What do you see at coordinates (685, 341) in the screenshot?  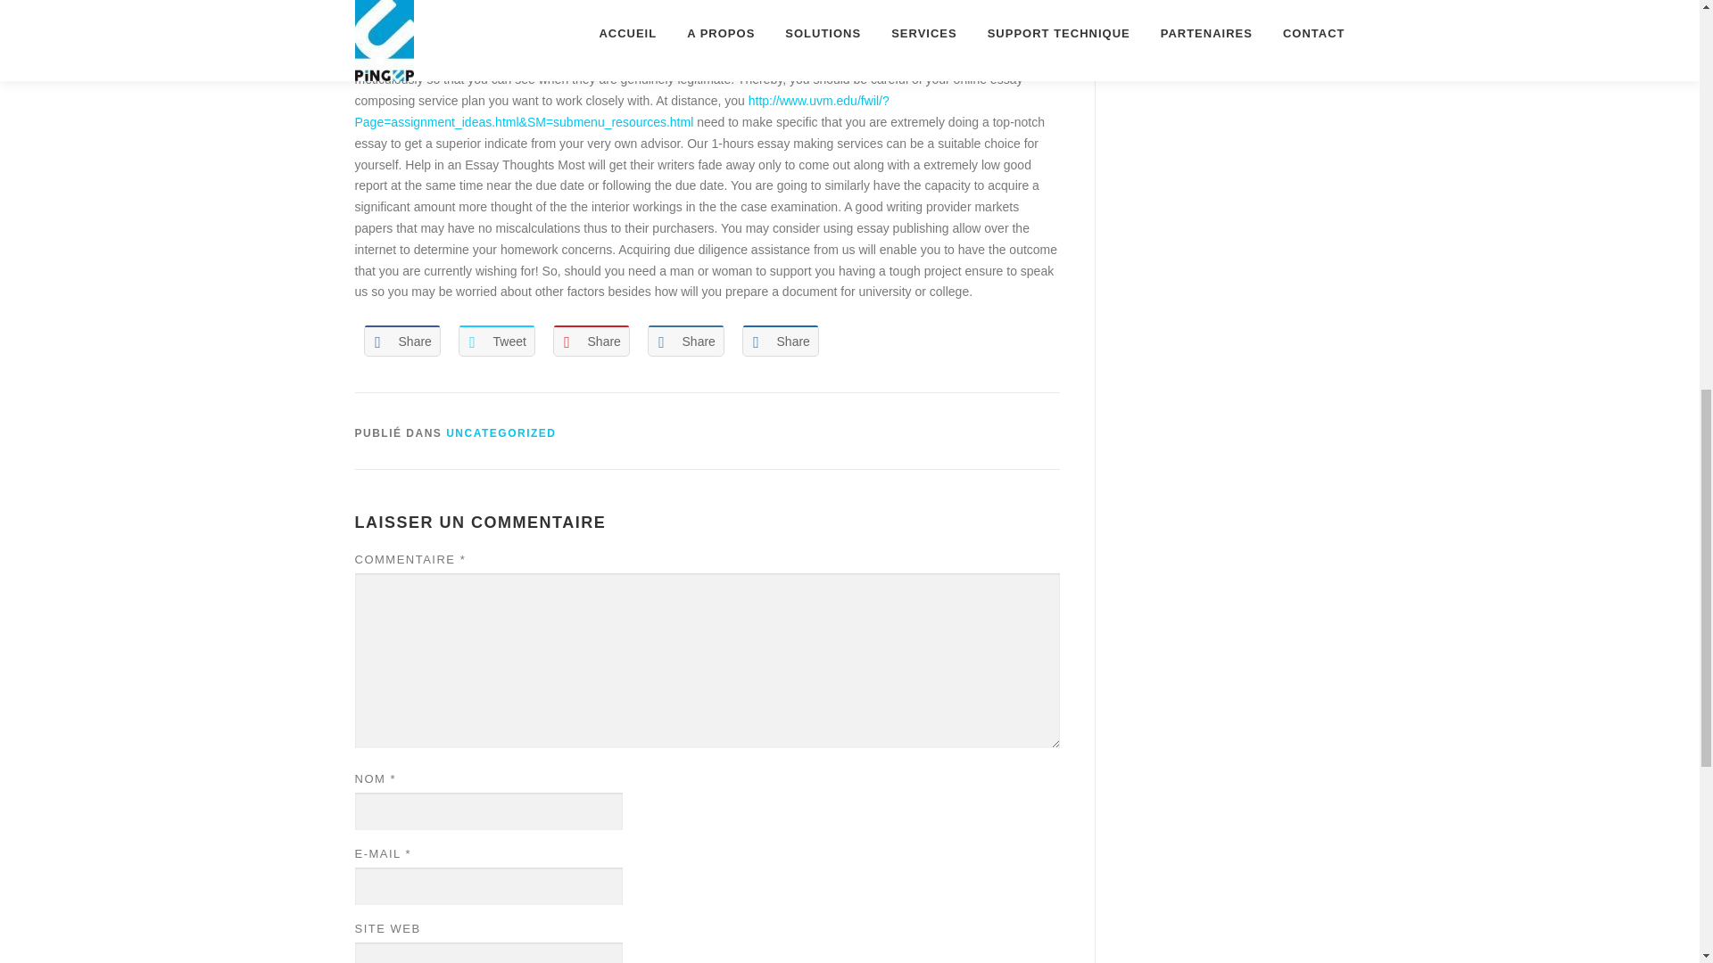 I see `Share` at bounding box center [685, 341].